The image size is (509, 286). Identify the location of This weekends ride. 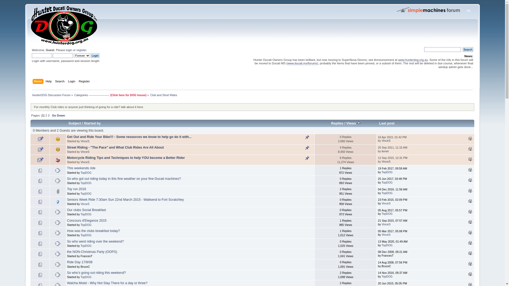
(81, 168).